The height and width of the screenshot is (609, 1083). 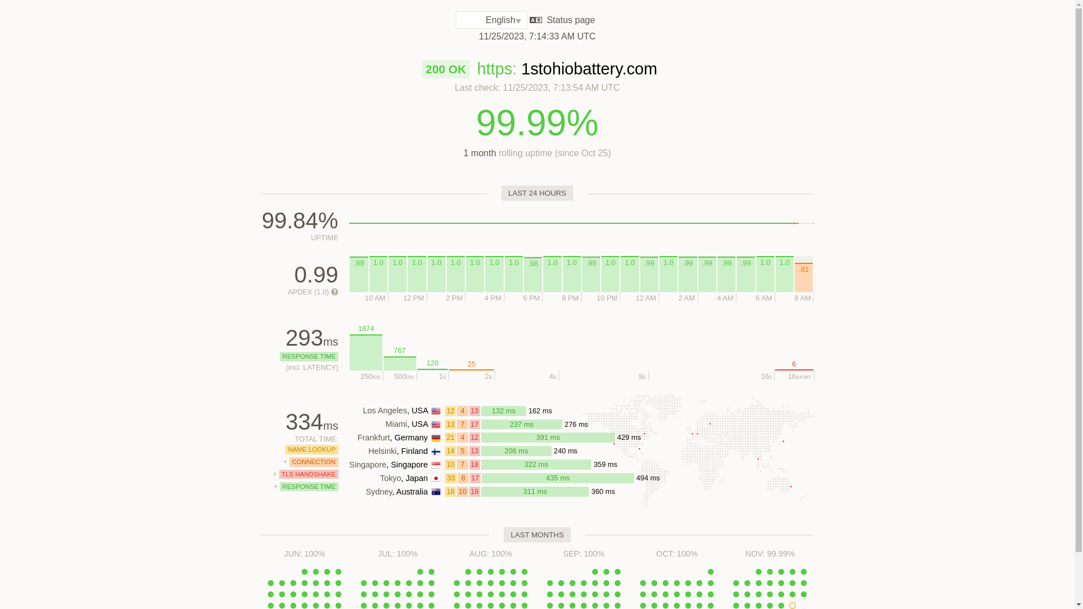 I want to click on <small>Aug 06:</small> No downtime, so click(x=525, y=572).